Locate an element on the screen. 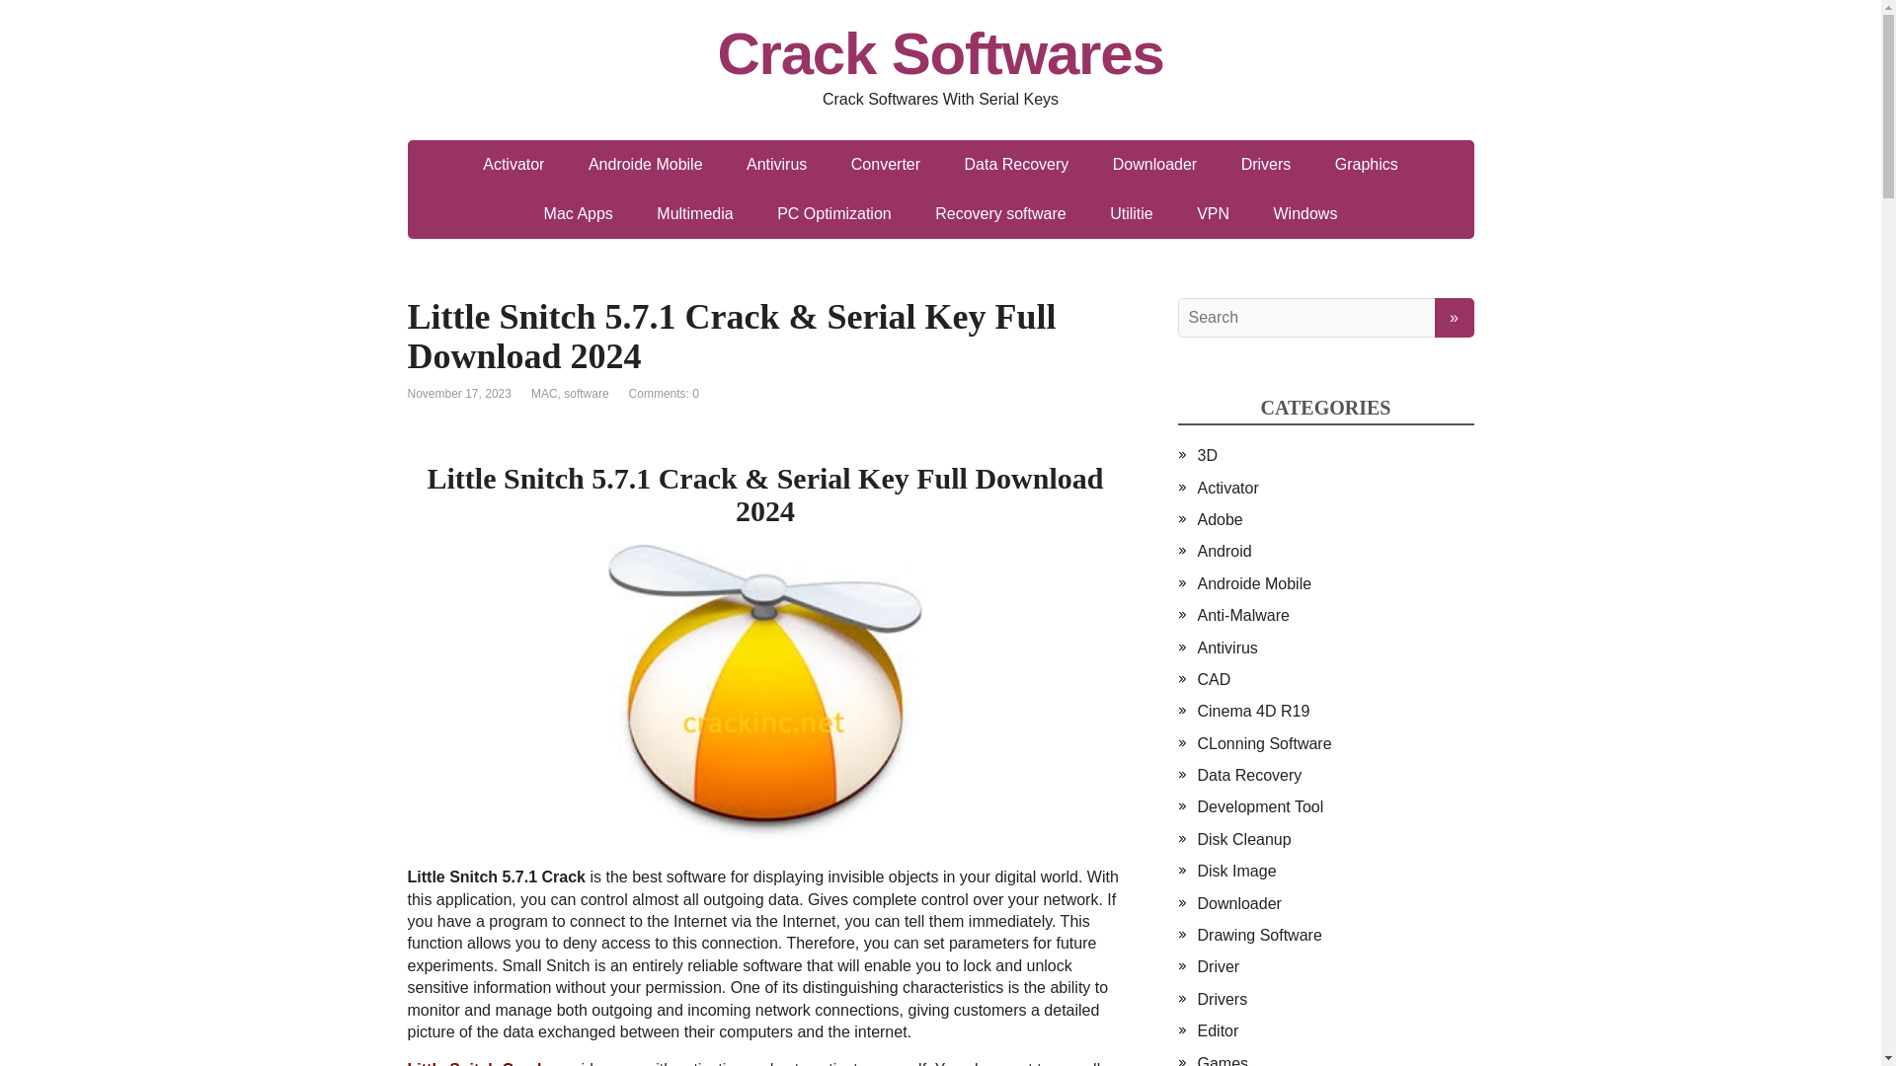  Utilitie is located at coordinates (1132, 213).